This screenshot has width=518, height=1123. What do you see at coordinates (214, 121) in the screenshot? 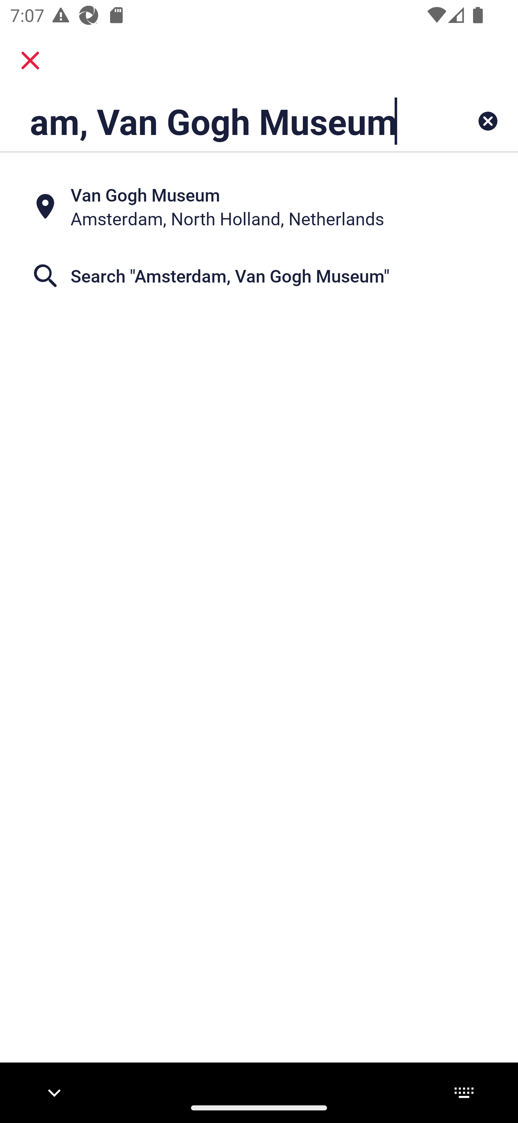
I see `Amsterdam, Van Gogh Museum` at bounding box center [214, 121].